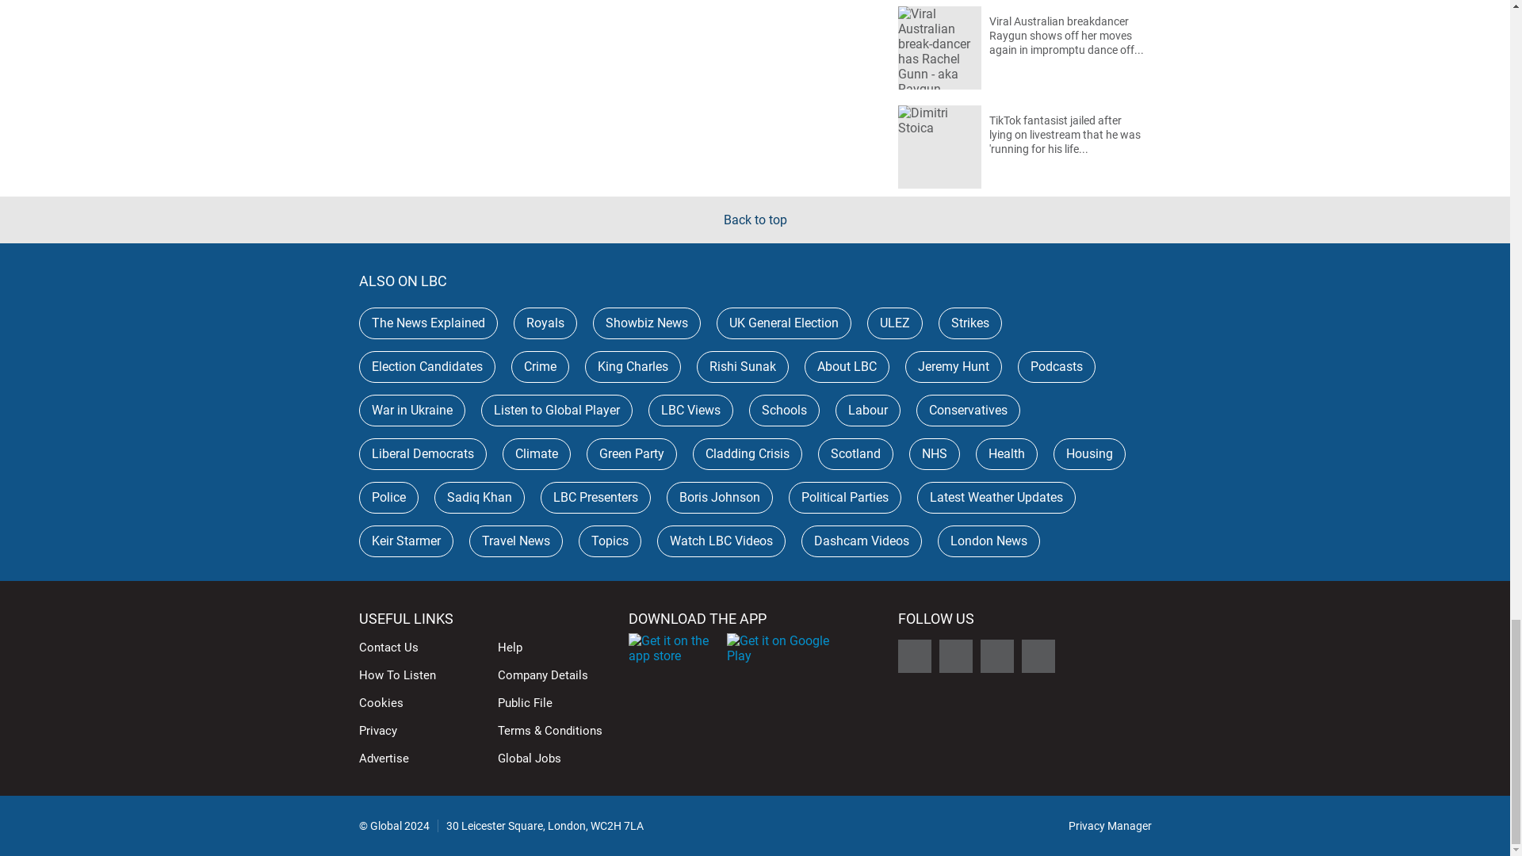 The width and height of the screenshot is (1522, 856). What do you see at coordinates (1038, 655) in the screenshot?
I see `Follow LBC on Youtube` at bounding box center [1038, 655].